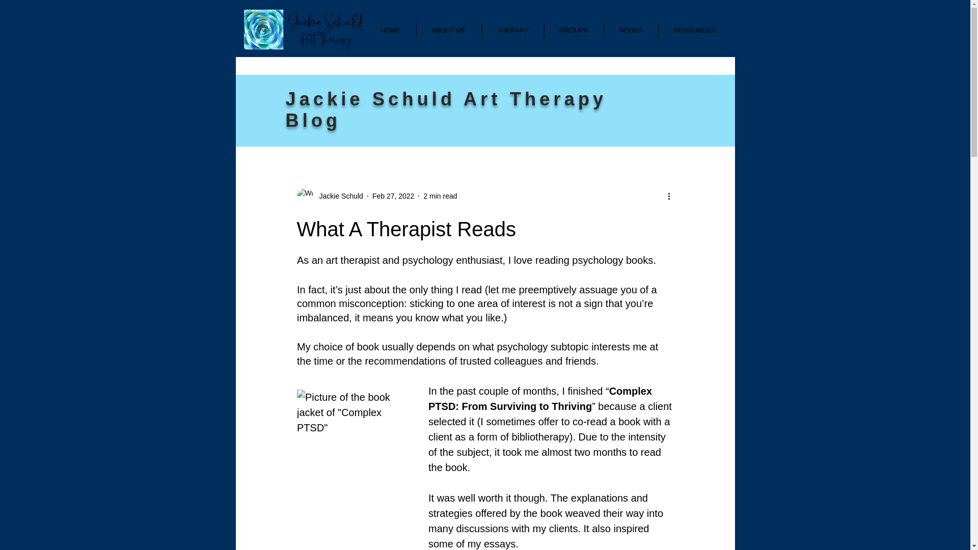 This screenshot has width=978, height=550. What do you see at coordinates (574, 31) in the screenshot?
I see `GROUPS` at bounding box center [574, 31].